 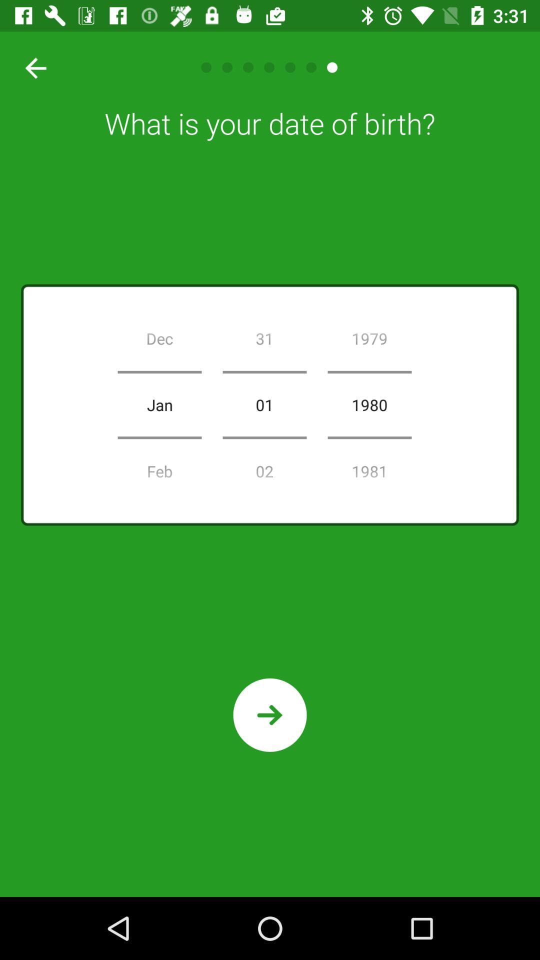 What do you see at coordinates (270, 715) in the screenshot?
I see `next` at bounding box center [270, 715].